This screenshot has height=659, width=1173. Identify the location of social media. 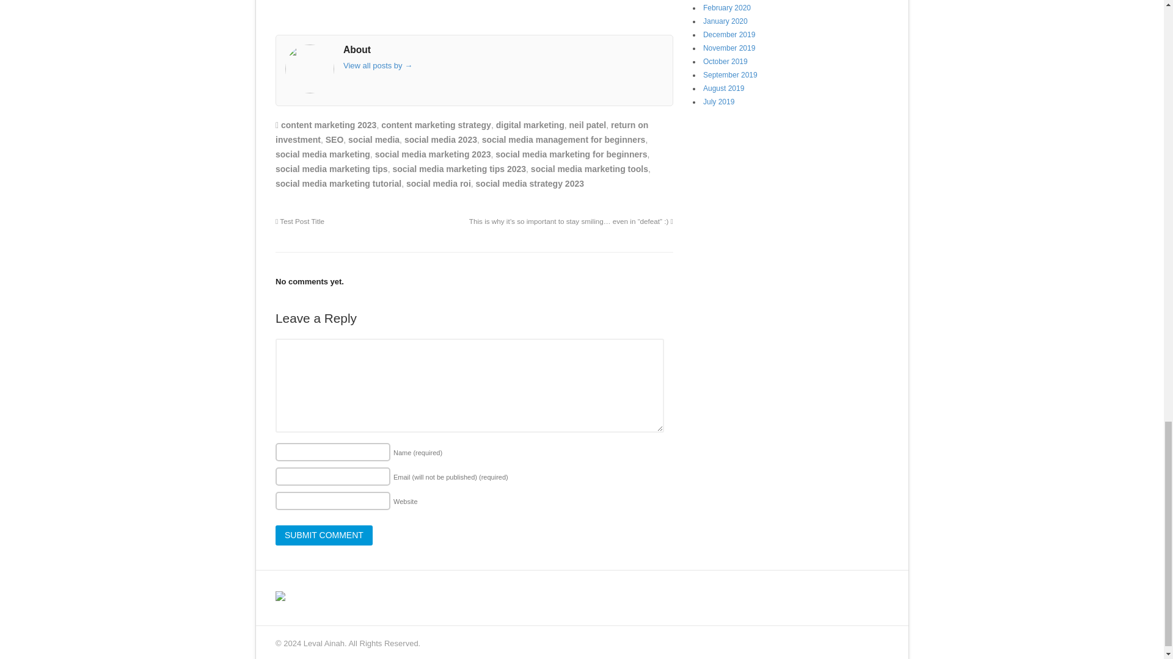
(374, 139).